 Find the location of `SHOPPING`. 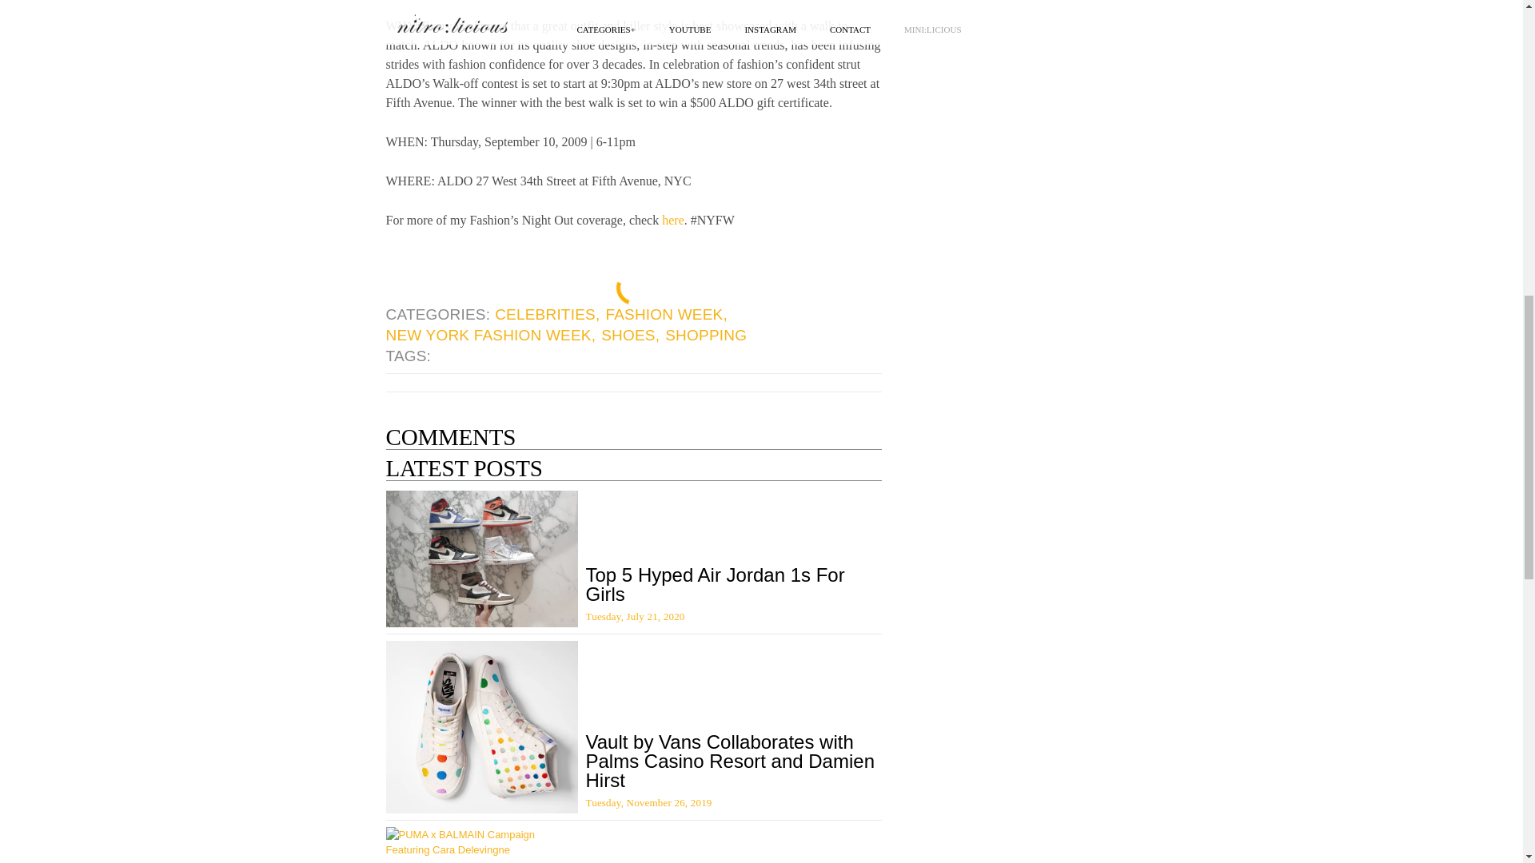

SHOPPING is located at coordinates (707, 335).